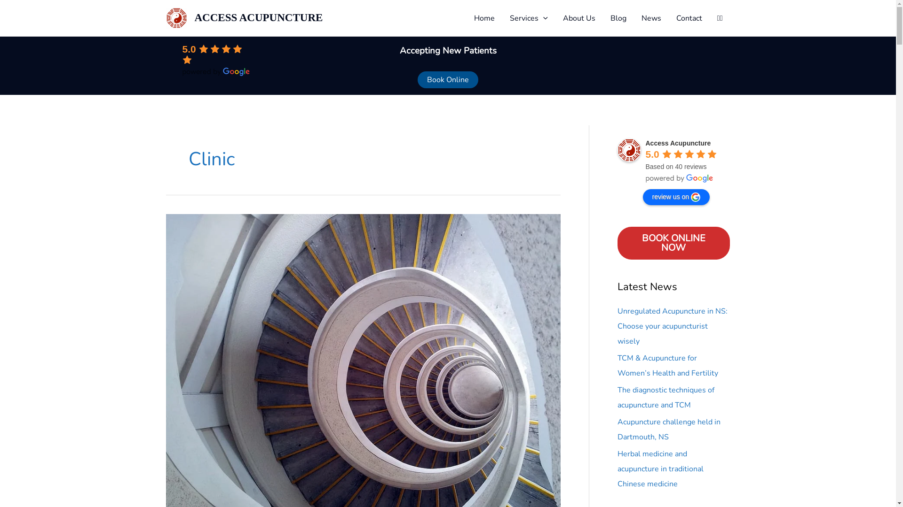 This screenshot has height=507, width=903. I want to click on Contact, so click(689, 18).